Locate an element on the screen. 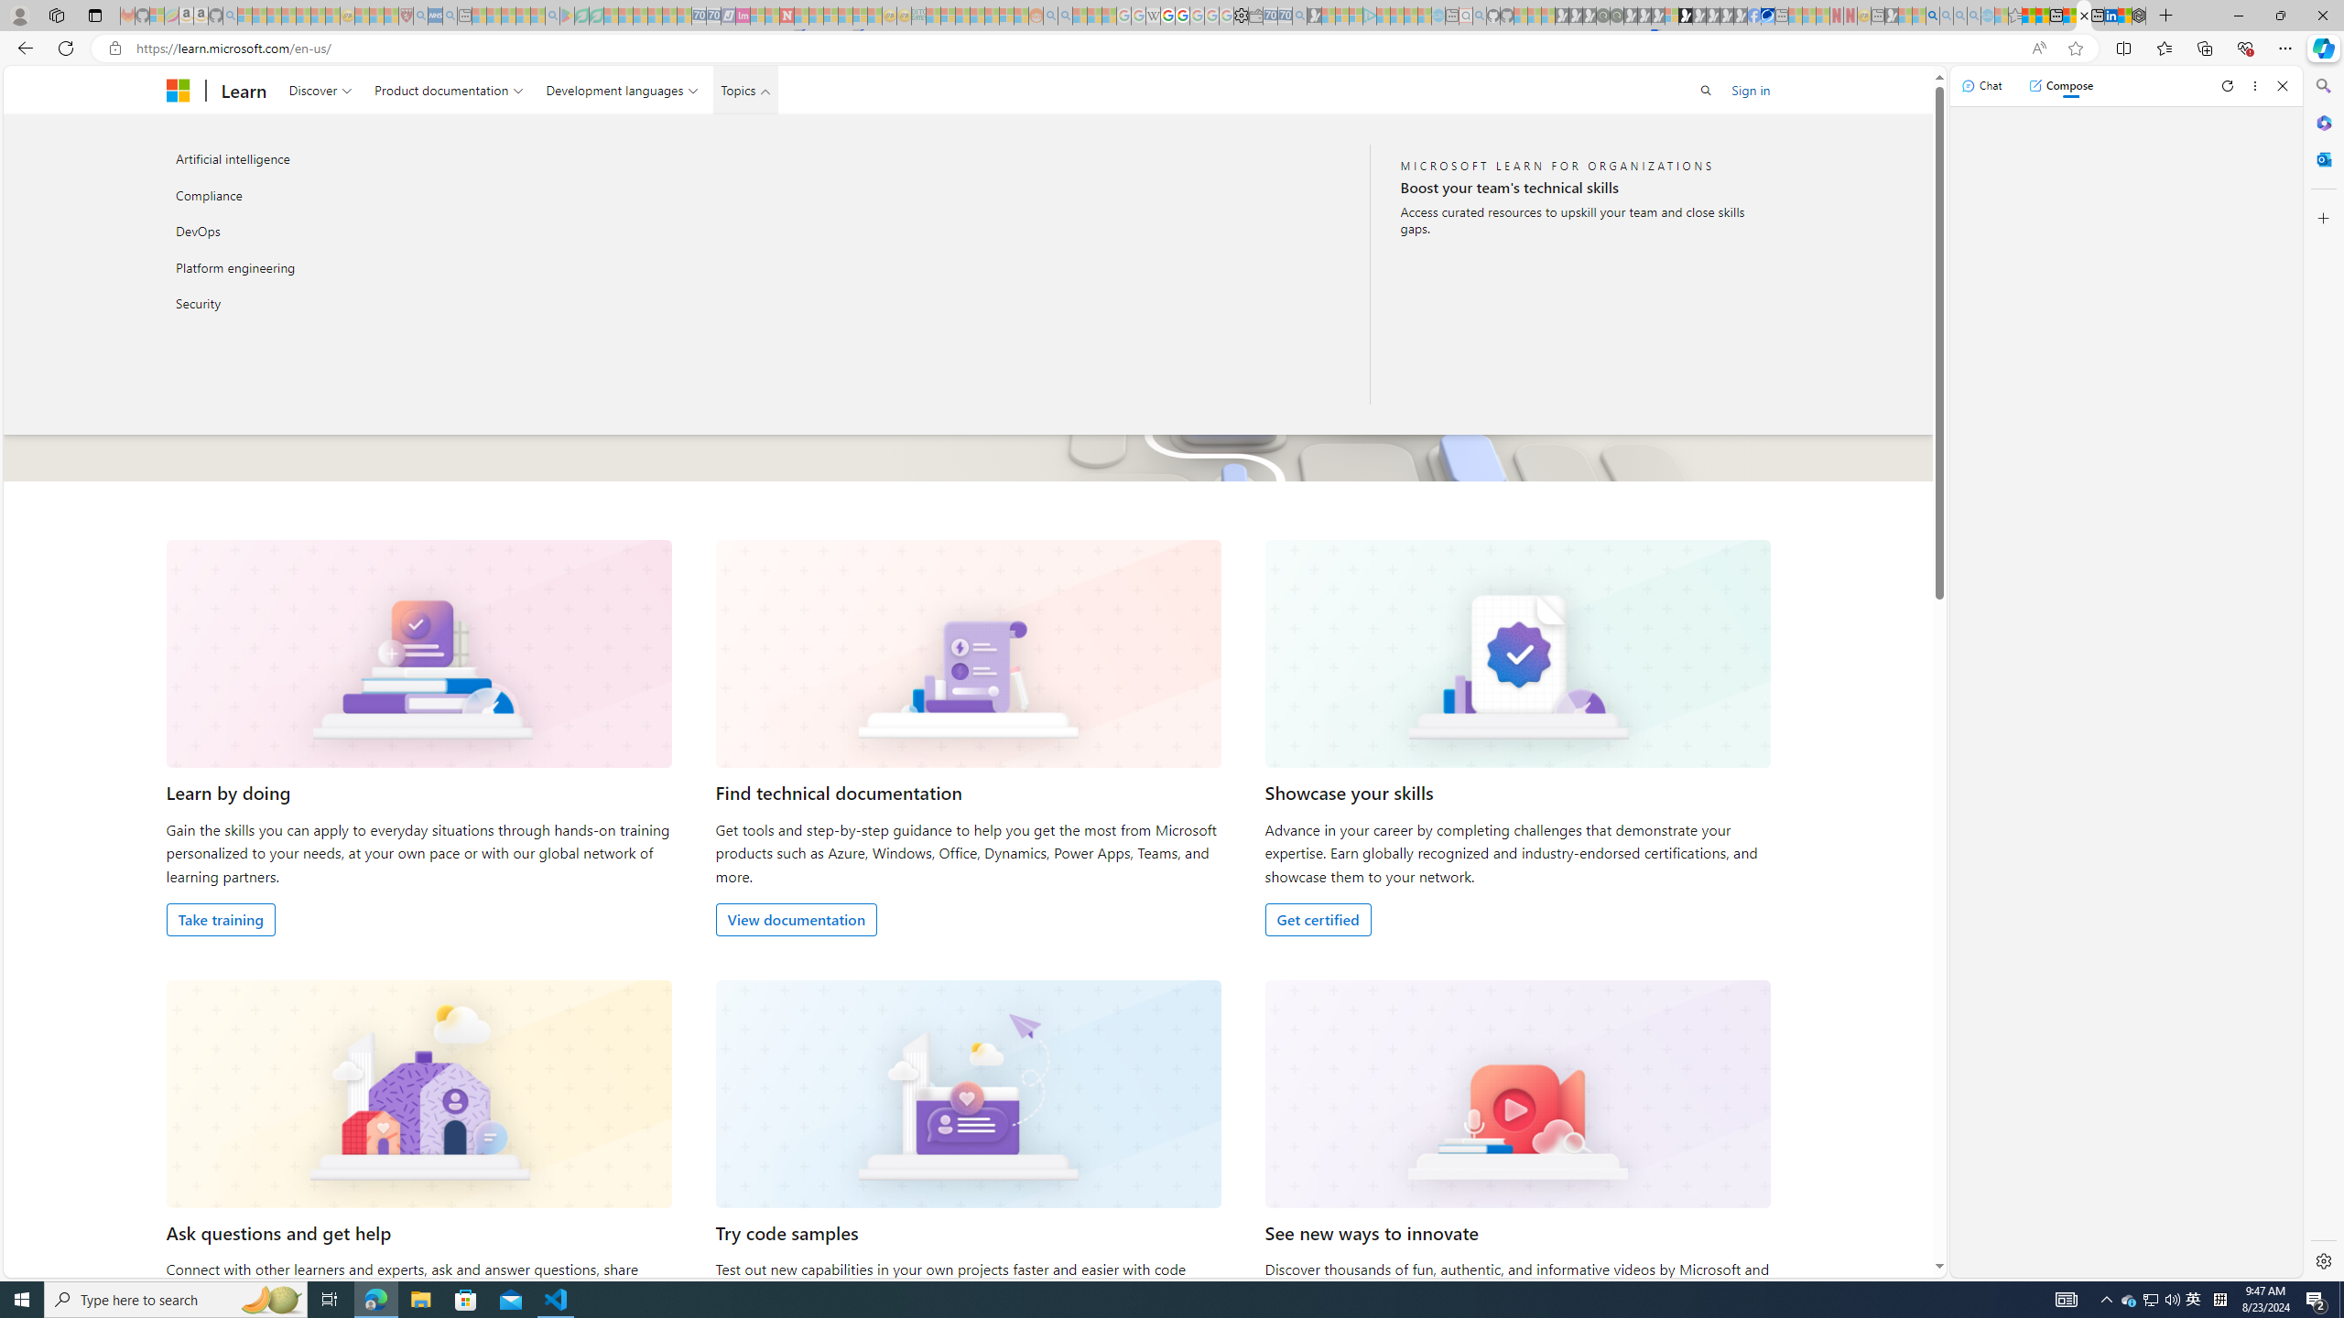 The width and height of the screenshot is (2344, 1318). Compose is located at coordinates (2060, 85).